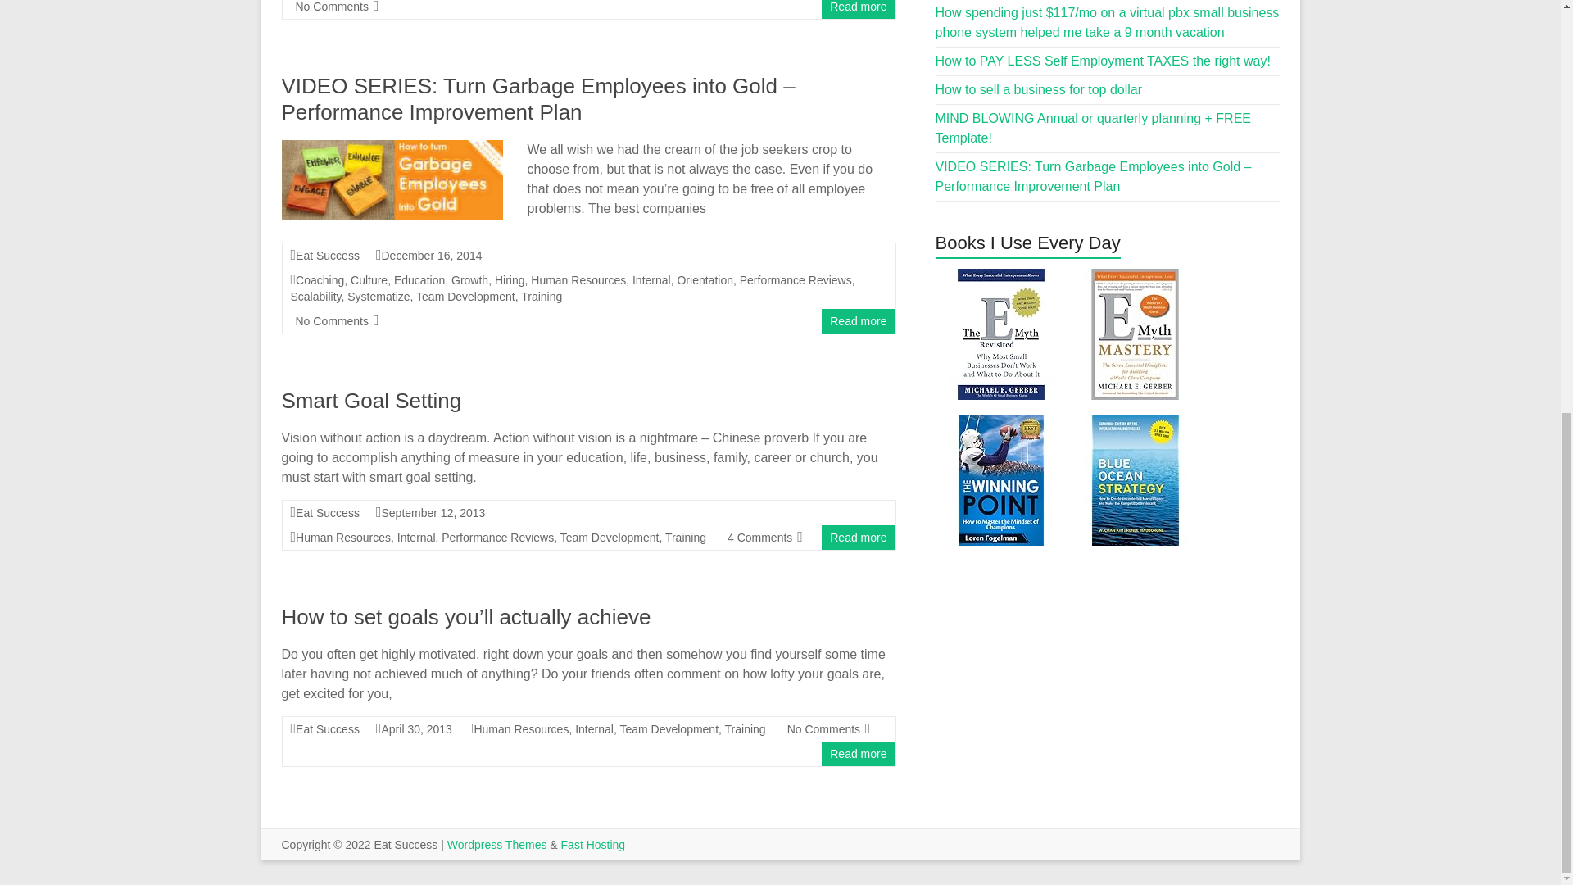  I want to click on Eat Success, so click(328, 255).